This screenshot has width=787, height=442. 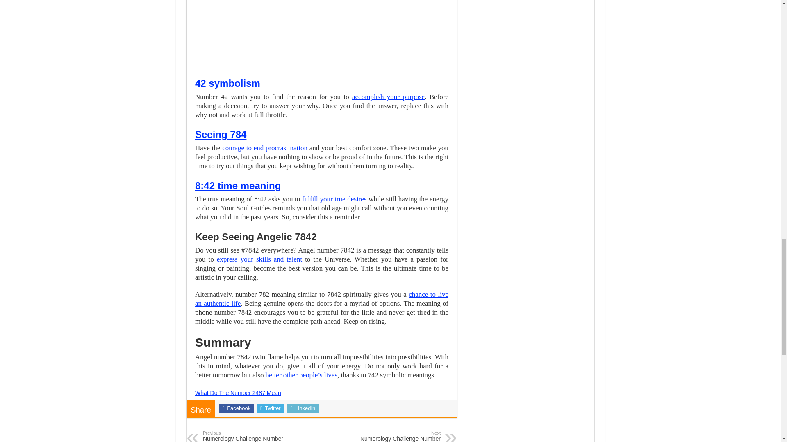 I want to click on 8:42 time meaning, so click(x=238, y=185).